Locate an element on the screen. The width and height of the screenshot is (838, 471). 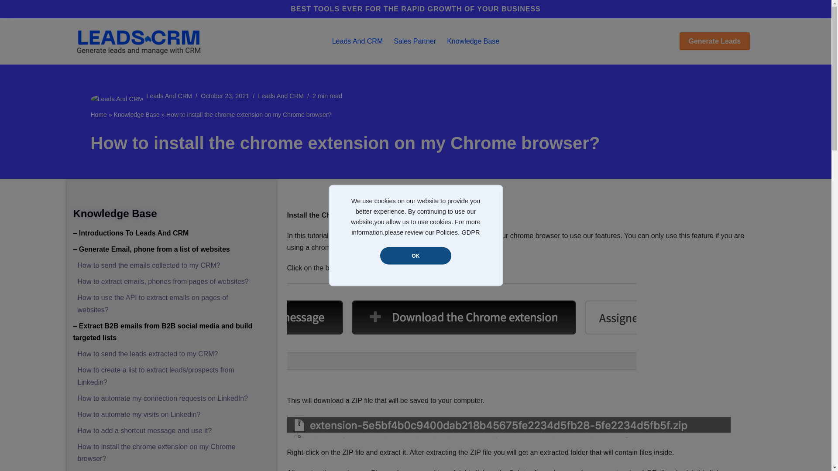
How to extract emails, phones from pages of websites? is located at coordinates (163, 282).